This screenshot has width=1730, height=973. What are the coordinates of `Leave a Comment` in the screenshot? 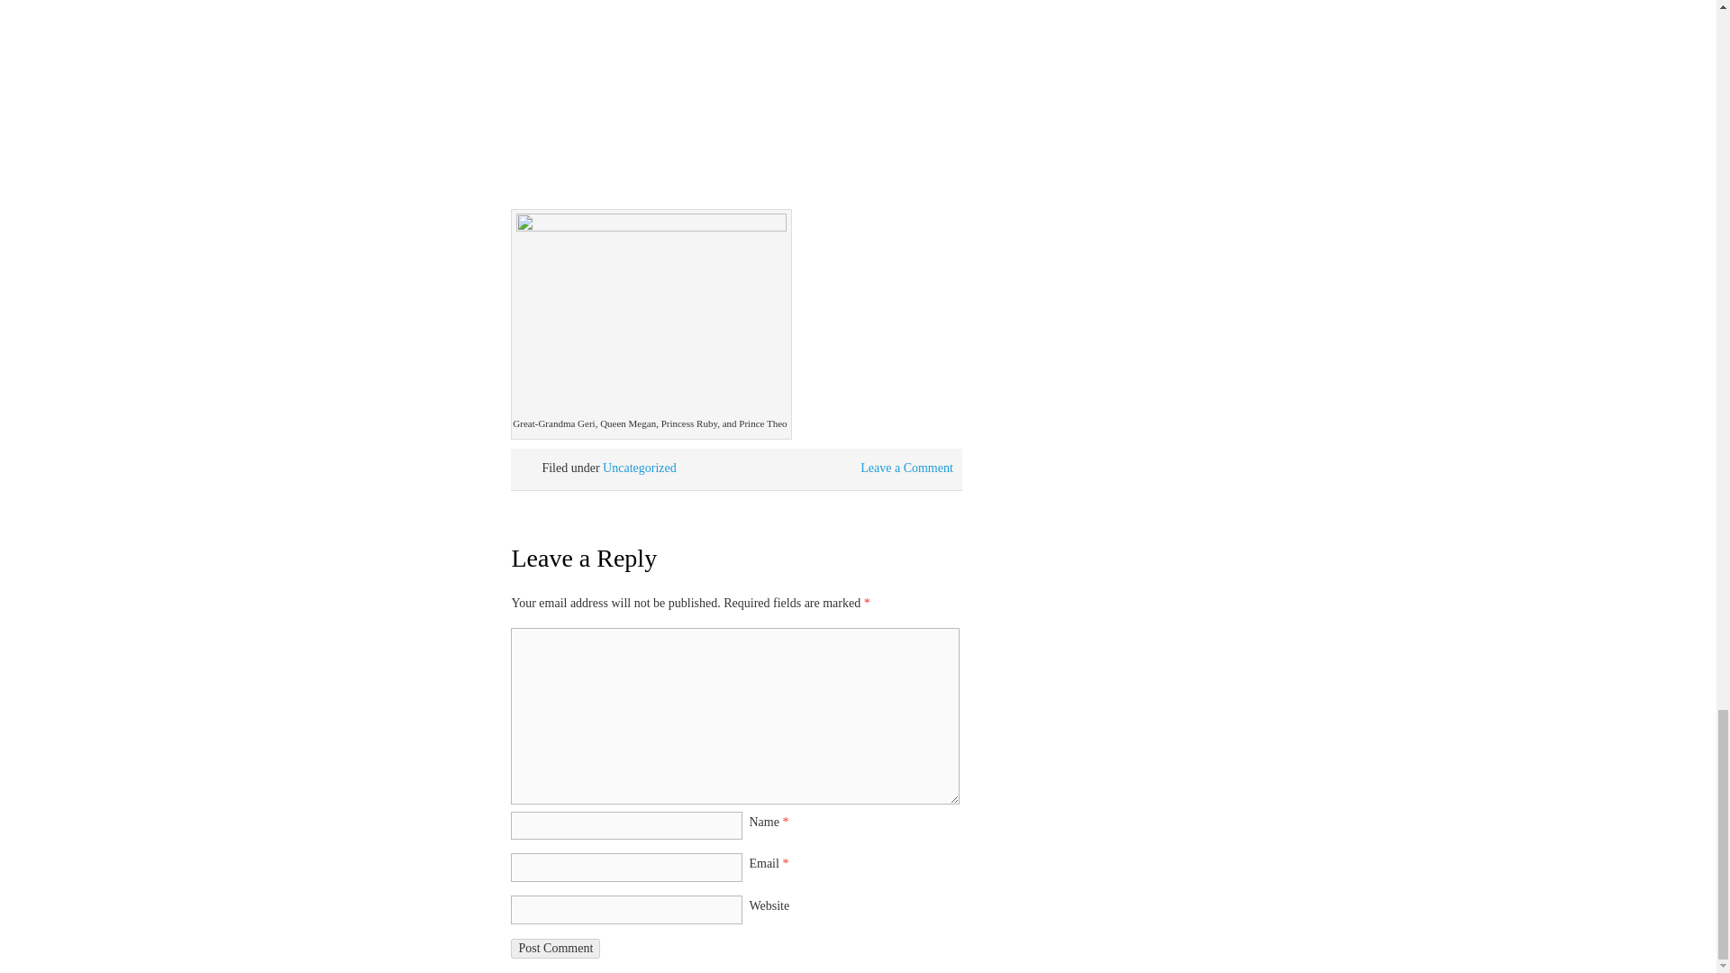 It's located at (906, 468).